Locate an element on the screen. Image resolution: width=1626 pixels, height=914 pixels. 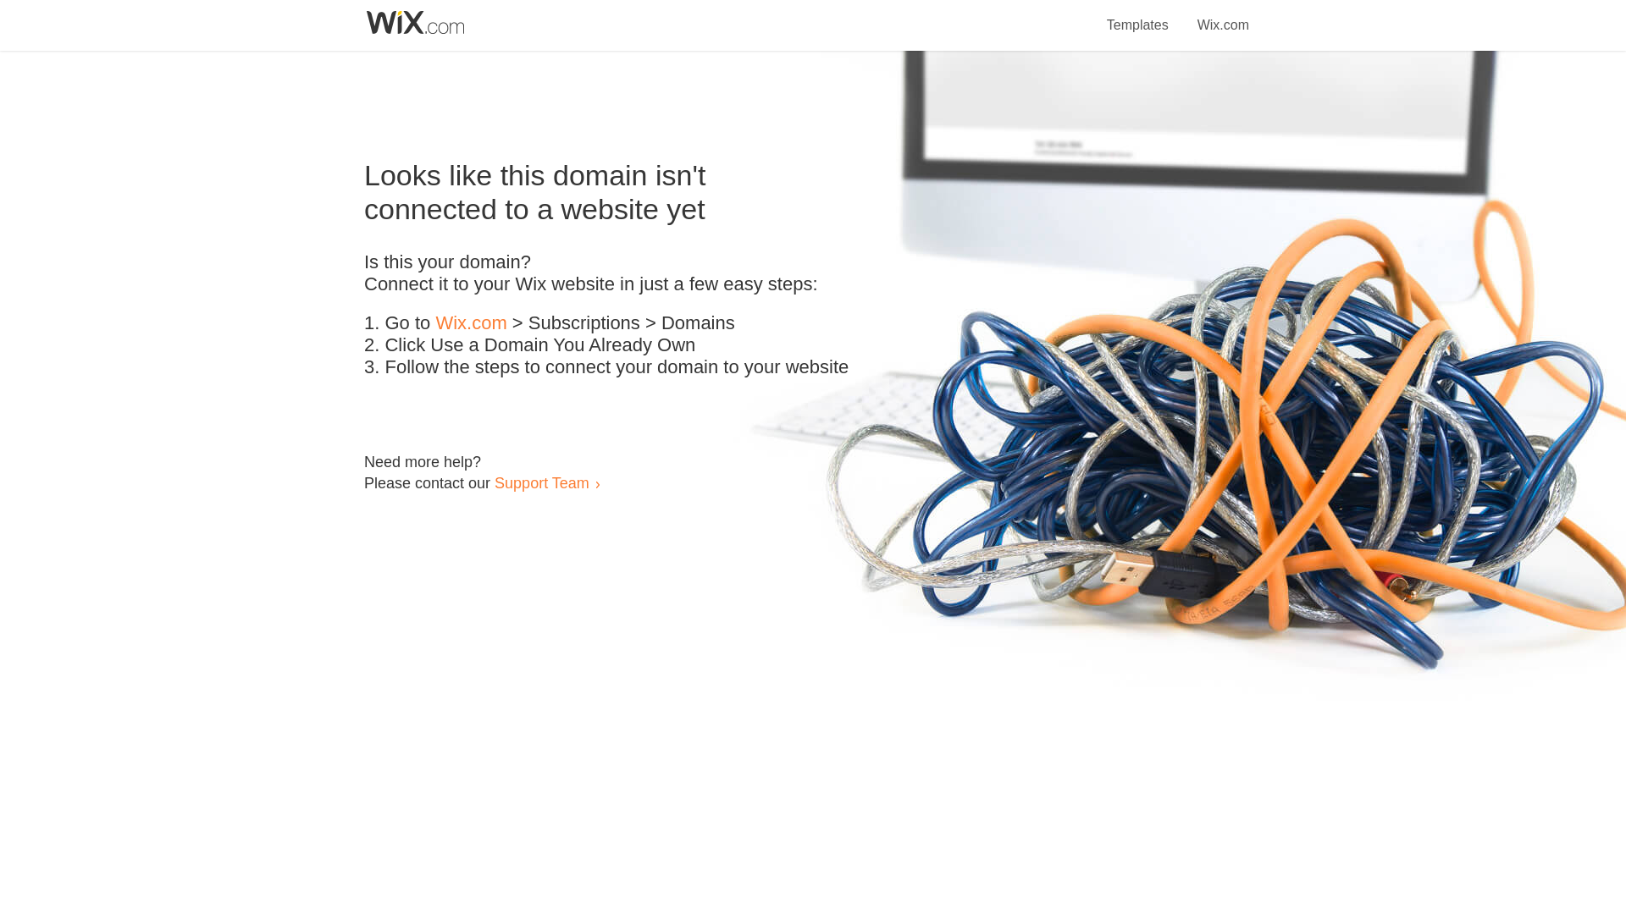
Templates is located at coordinates (1138, 15).